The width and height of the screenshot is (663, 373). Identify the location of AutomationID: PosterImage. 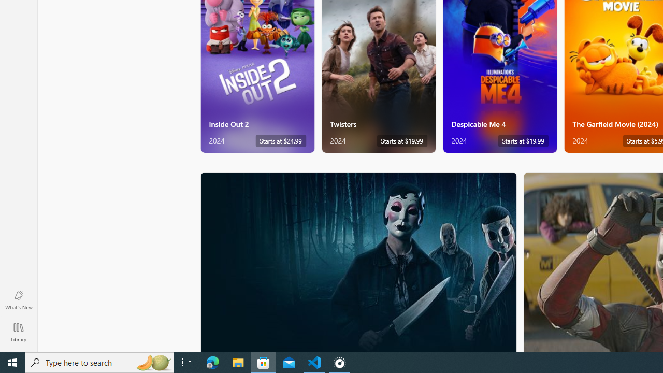
(357, 262).